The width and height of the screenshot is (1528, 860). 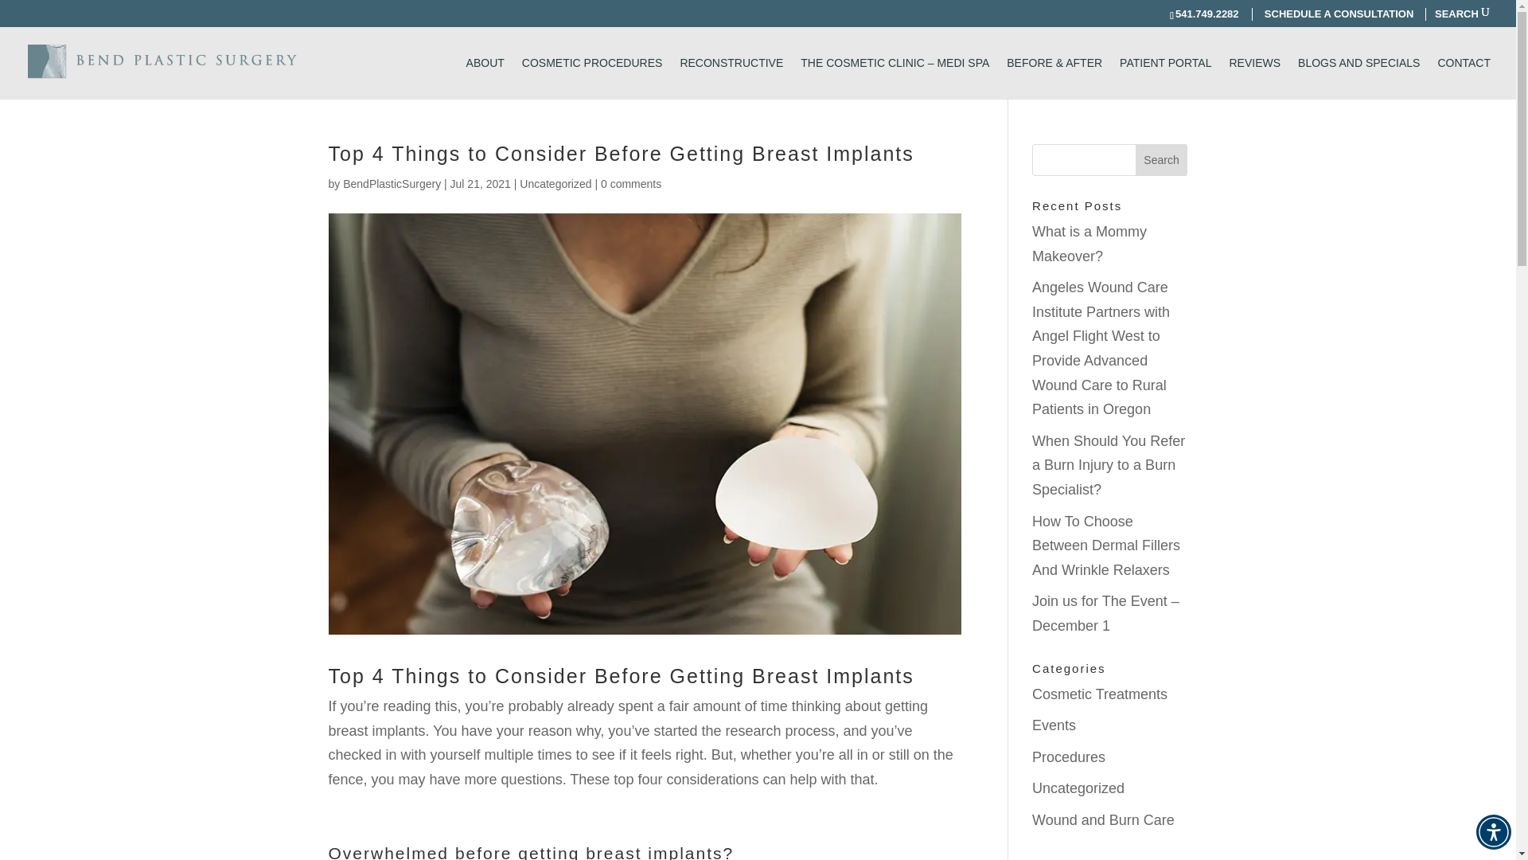 I want to click on Cosmetic Treatments, so click(x=1100, y=694).